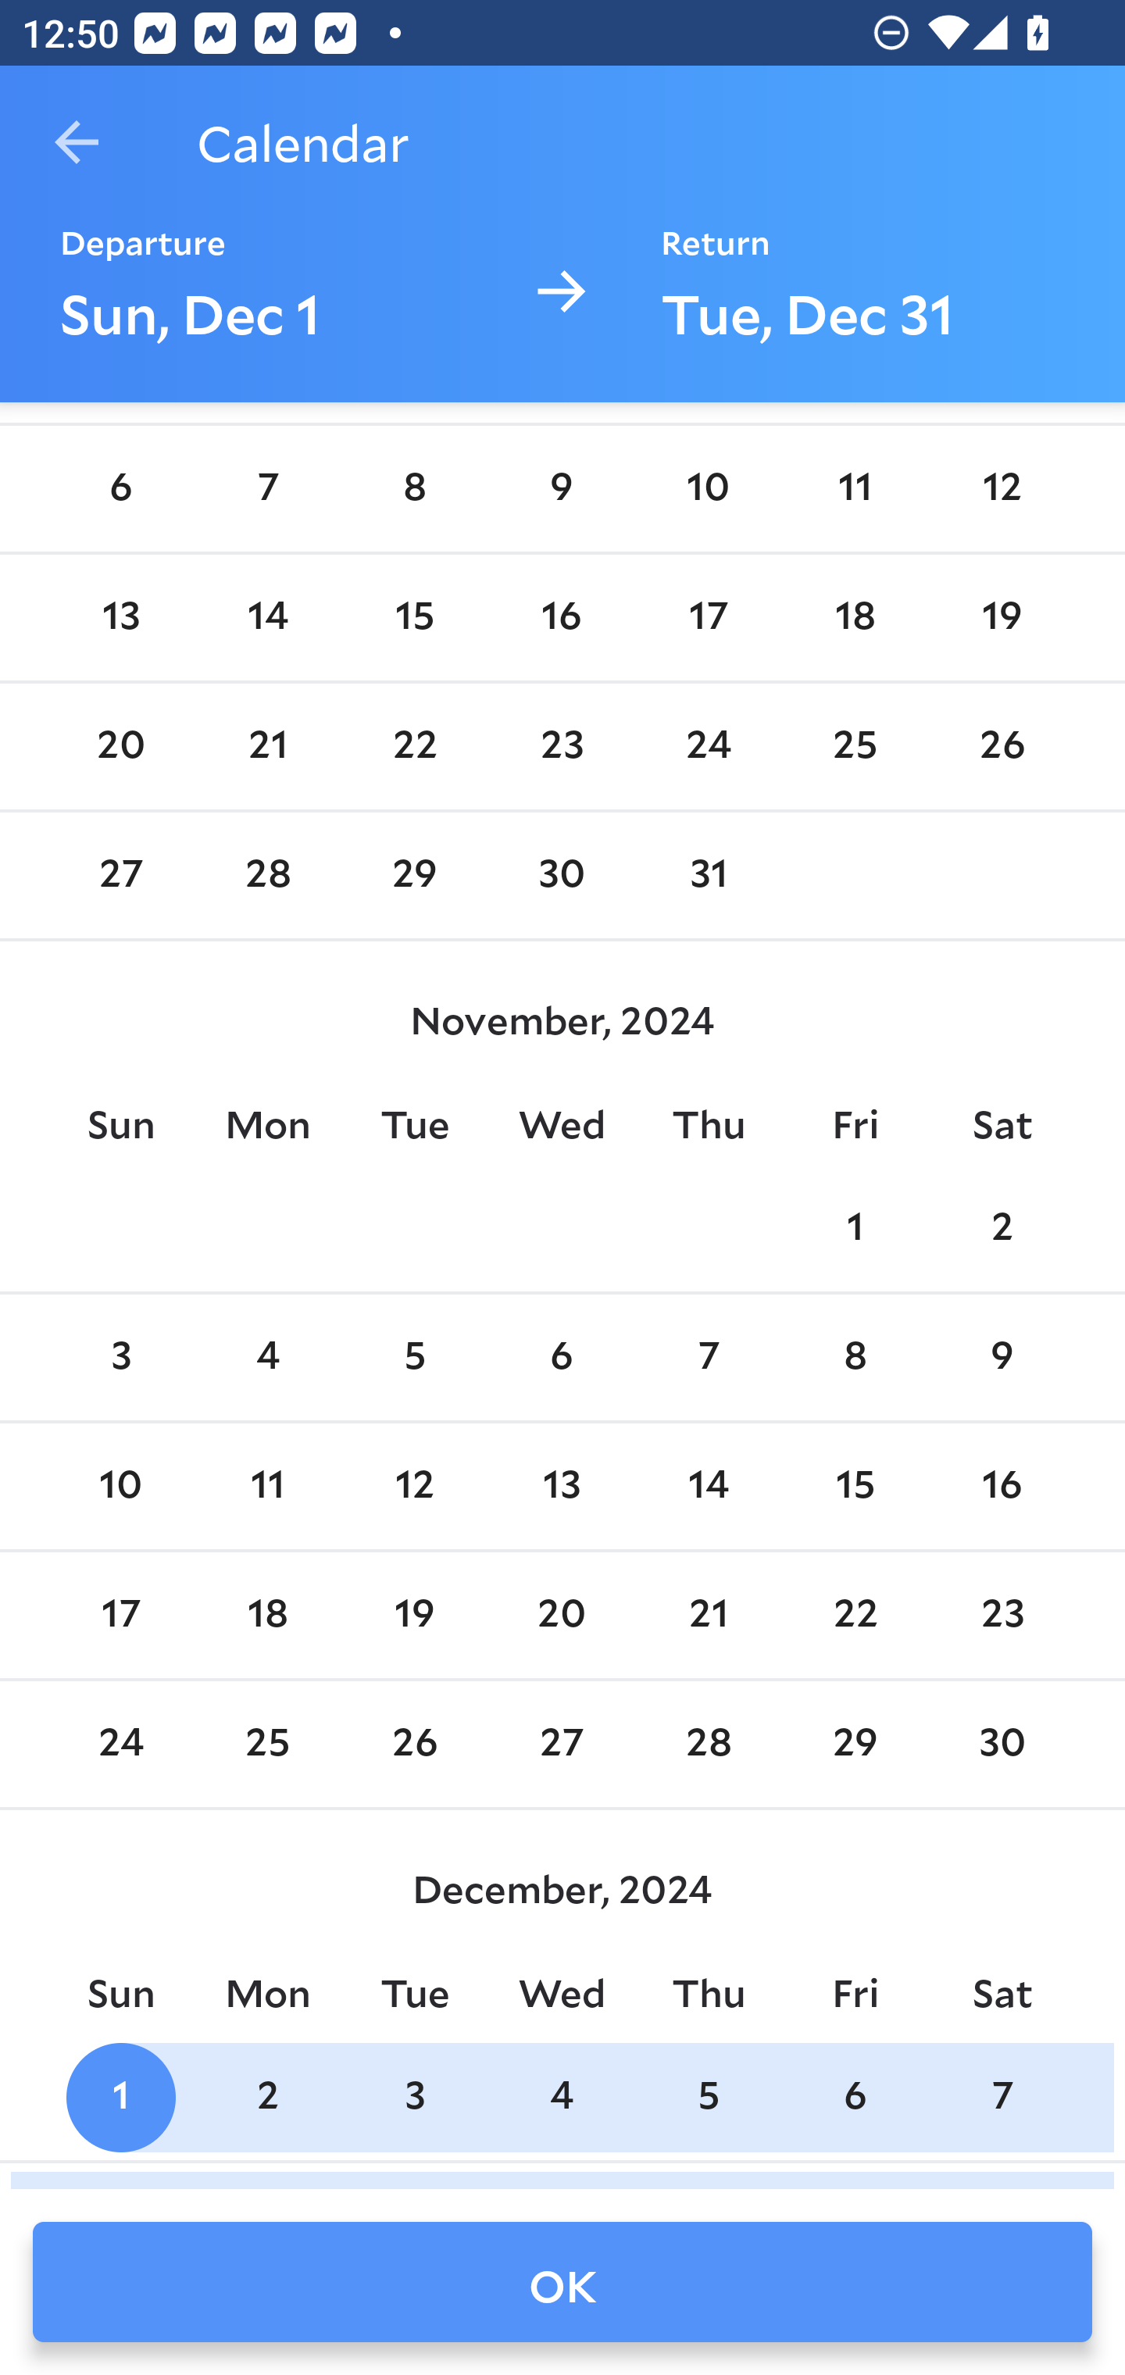  Describe the element at coordinates (855, 617) in the screenshot. I see `18` at that location.